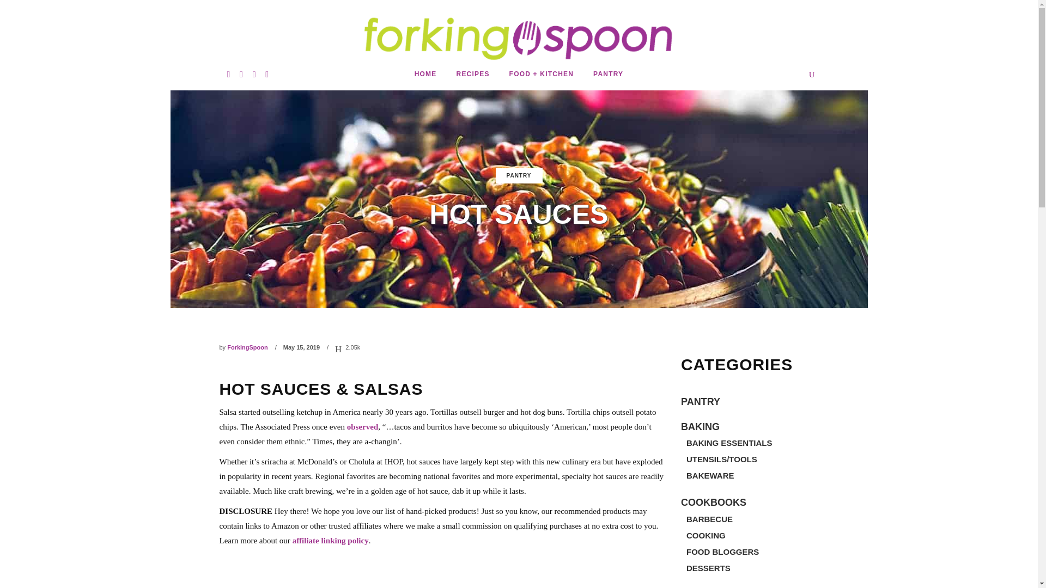  What do you see at coordinates (608, 74) in the screenshot?
I see `PANTRY` at bounding box center [608, 74].